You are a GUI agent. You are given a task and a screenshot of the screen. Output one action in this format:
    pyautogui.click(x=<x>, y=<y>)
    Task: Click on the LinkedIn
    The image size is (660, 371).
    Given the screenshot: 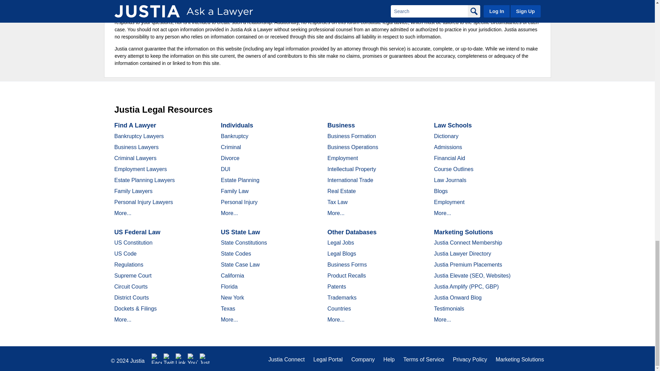 What is the action you would take?
    pyautogui.click(x=181, y=359)
    